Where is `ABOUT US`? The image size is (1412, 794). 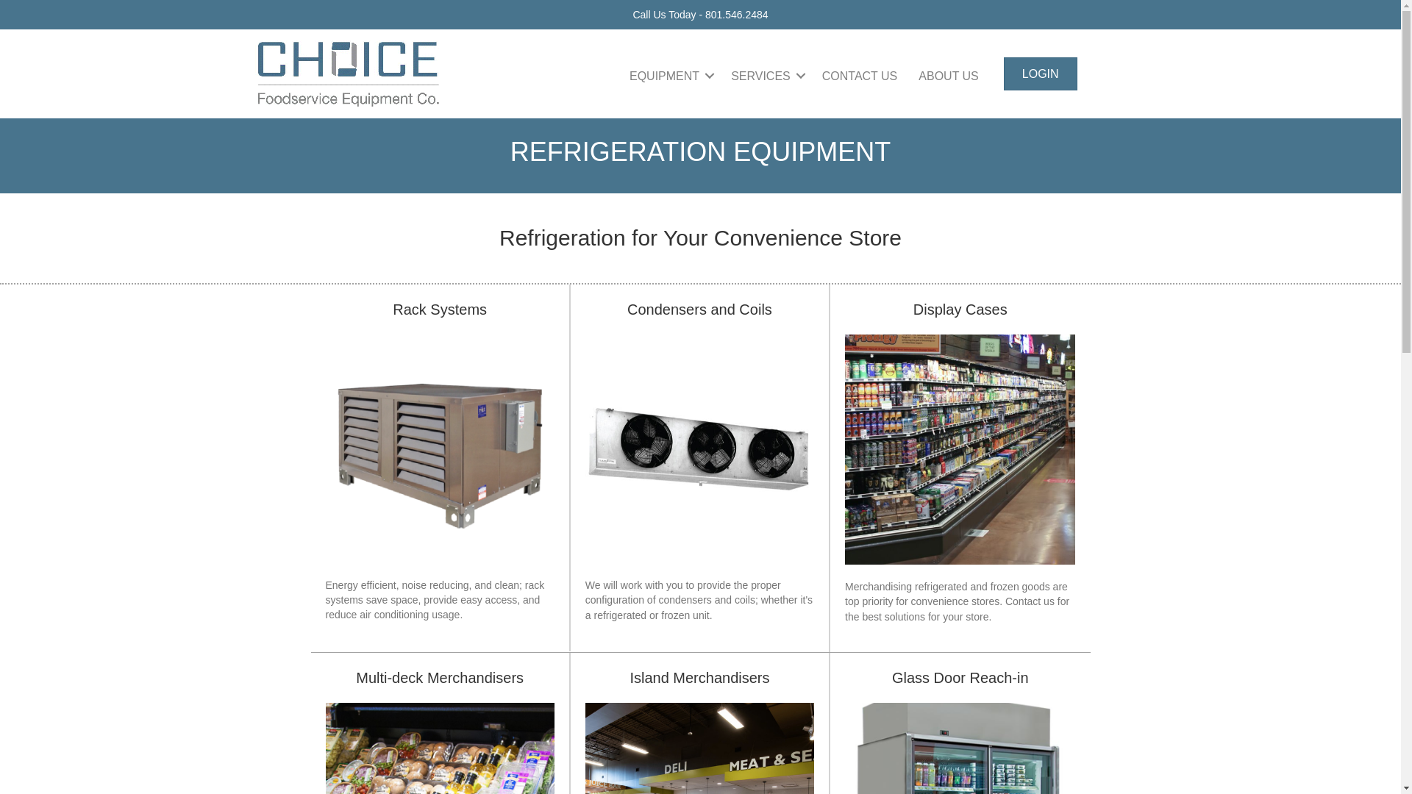 ABOUT US is located at coordinates (949, 75).